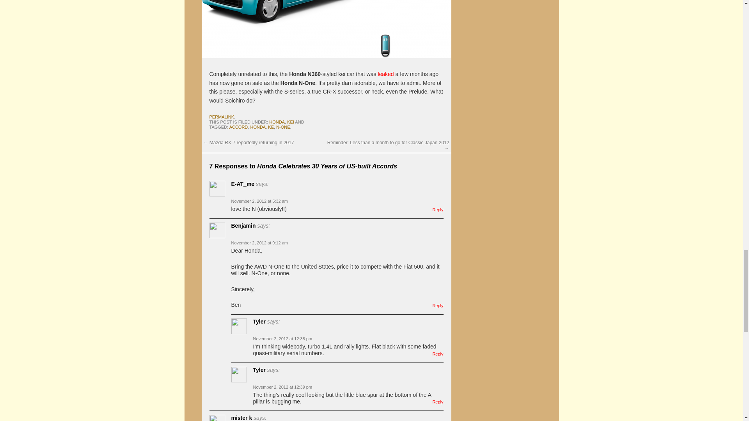 The image size is (749, 421). Describe the element at coordinates (438, 305) in the screenshot. I see `Reply` at that location.